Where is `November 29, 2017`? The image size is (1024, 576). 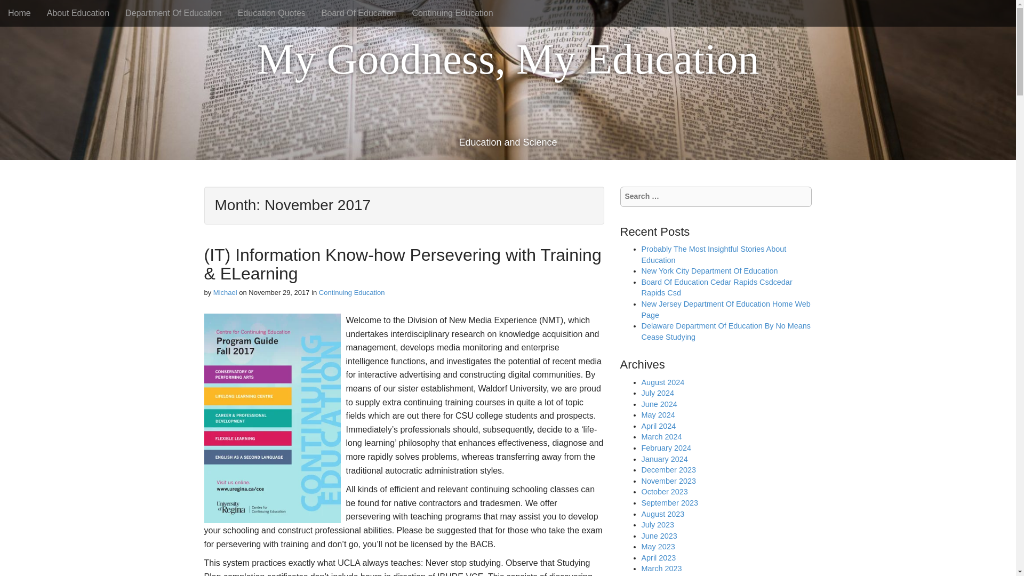
November 29, 2017 is located at coordinates (278, 292).